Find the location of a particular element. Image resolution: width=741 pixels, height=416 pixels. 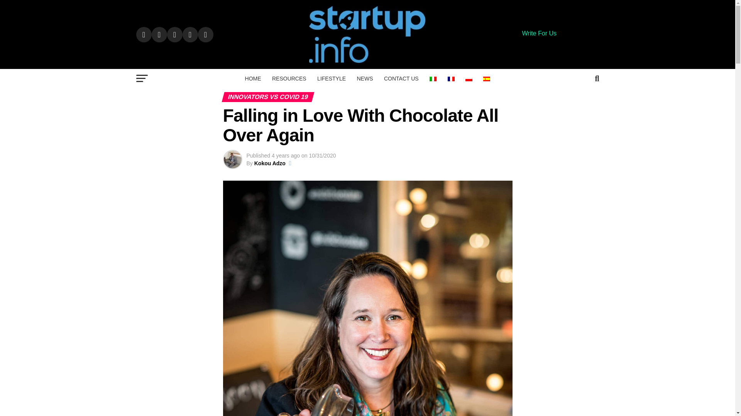

HOME is located at coordinates (253, 79).